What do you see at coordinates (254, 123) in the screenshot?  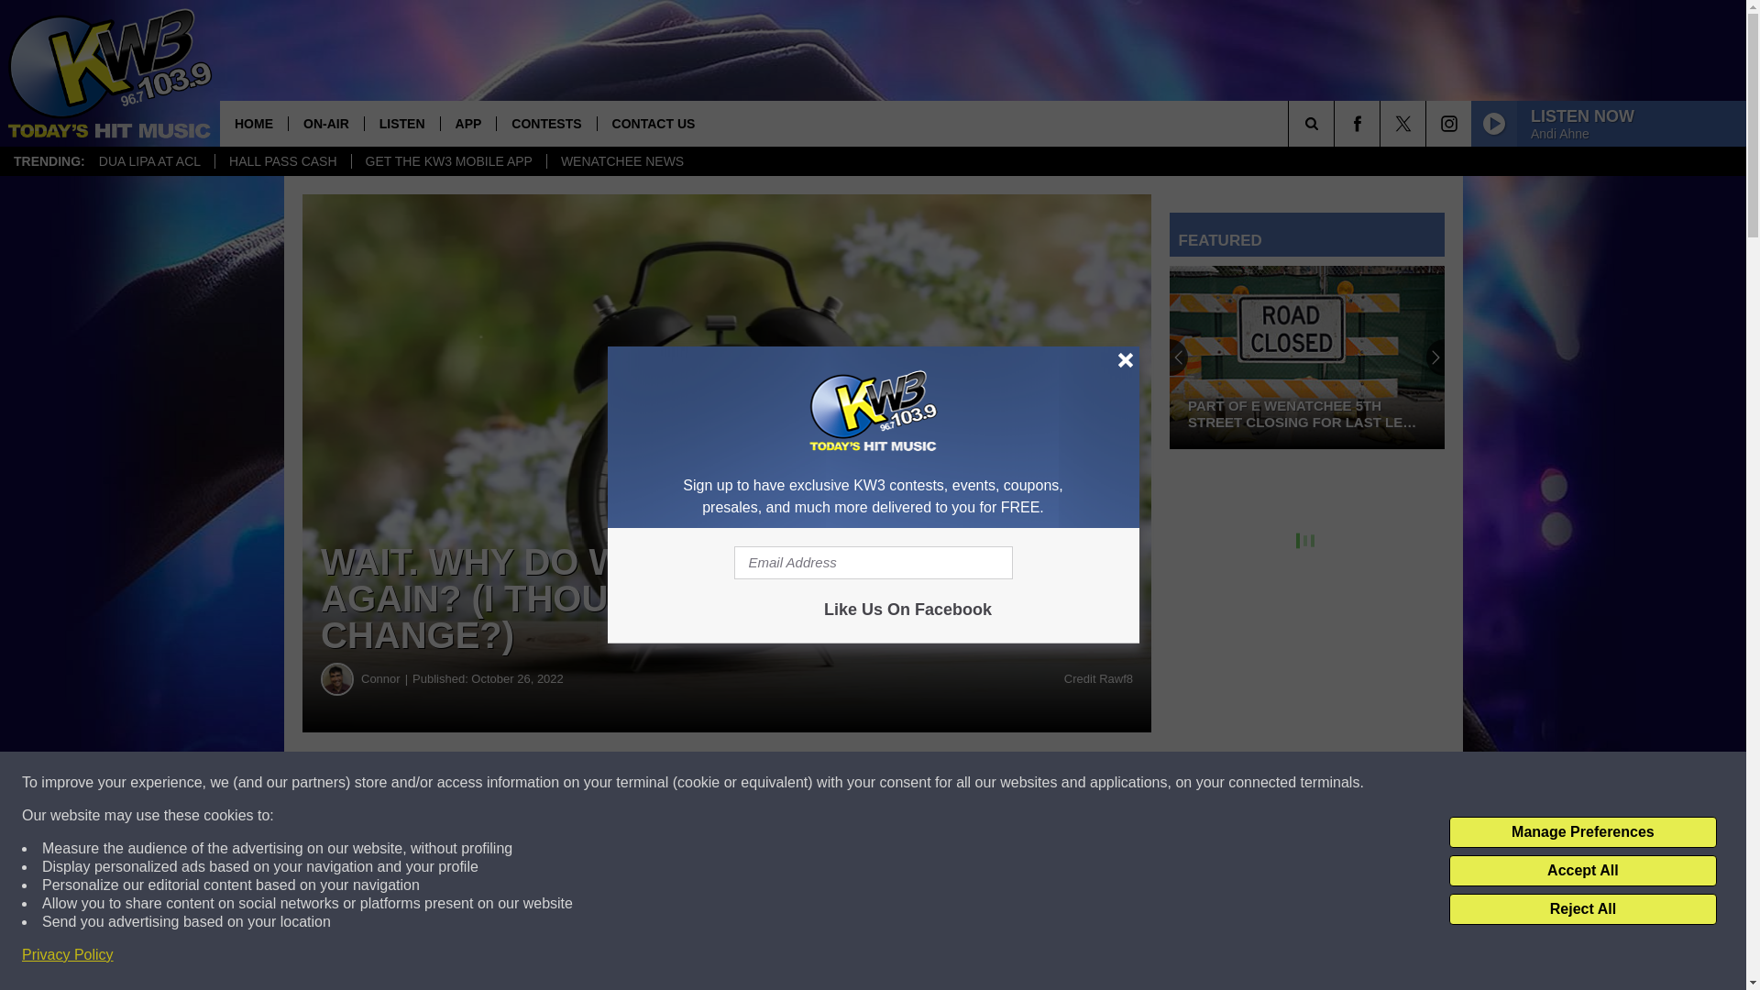 I see `HOME` at bounding box center [254, 123].